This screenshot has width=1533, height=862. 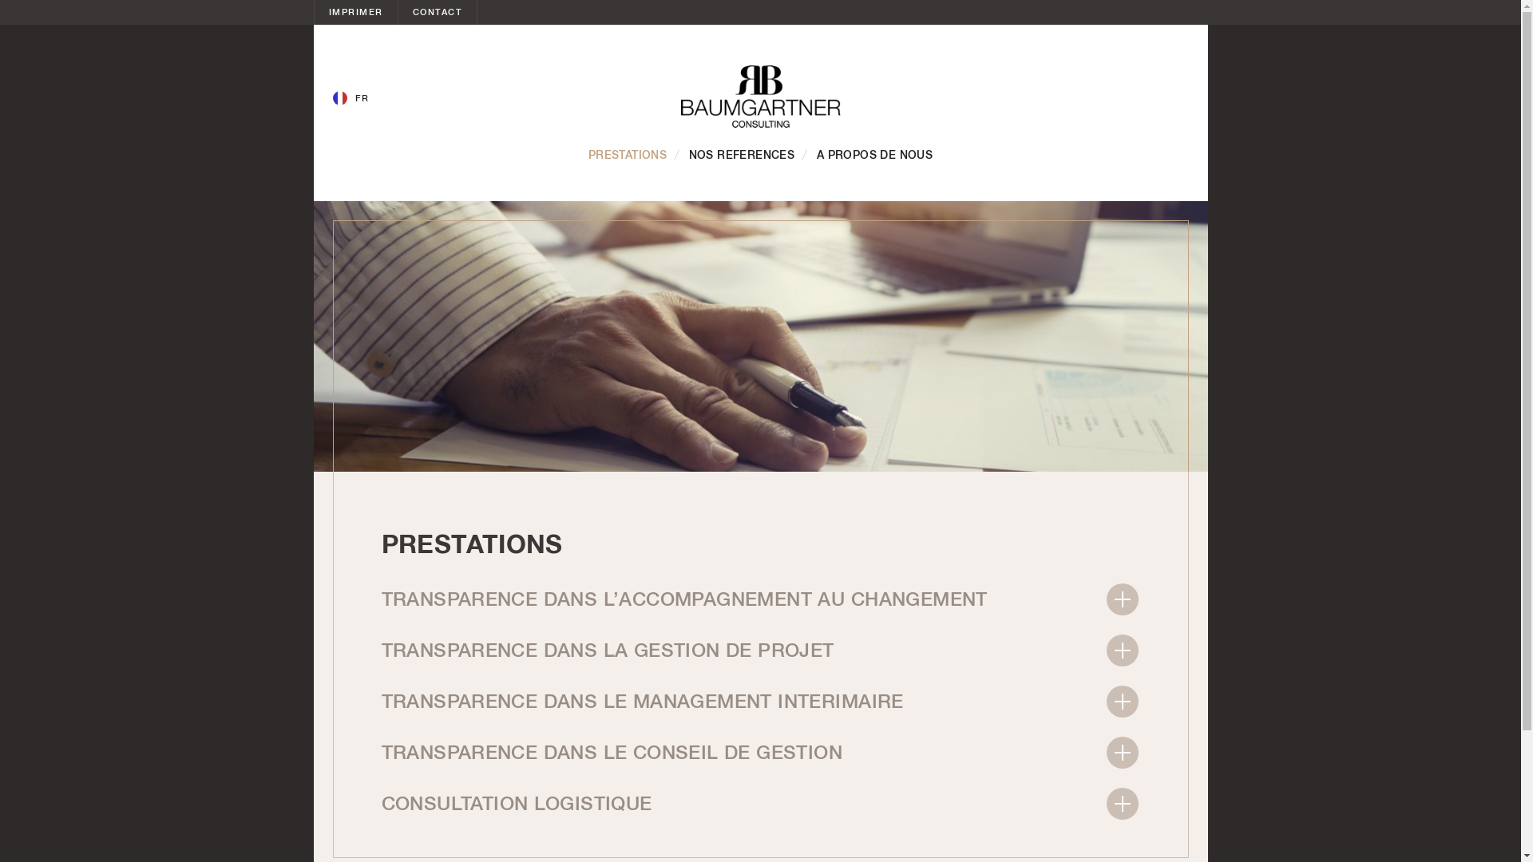 I want to click on CONTACT, so click(x=438, y=13).